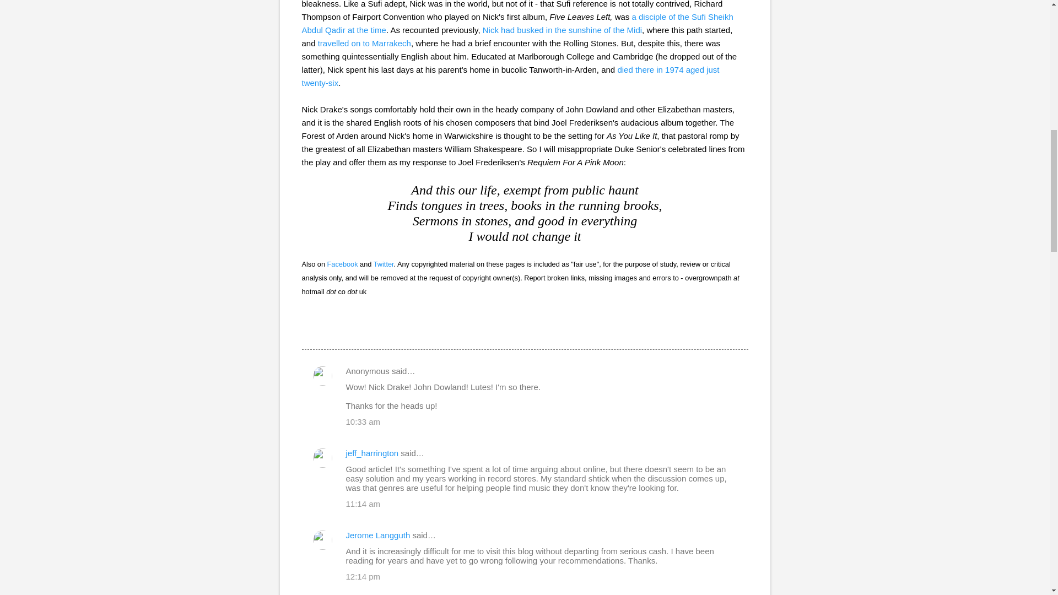 The image size is (1058, 595). I want to click on 12:14 pm, so click(363, 576).